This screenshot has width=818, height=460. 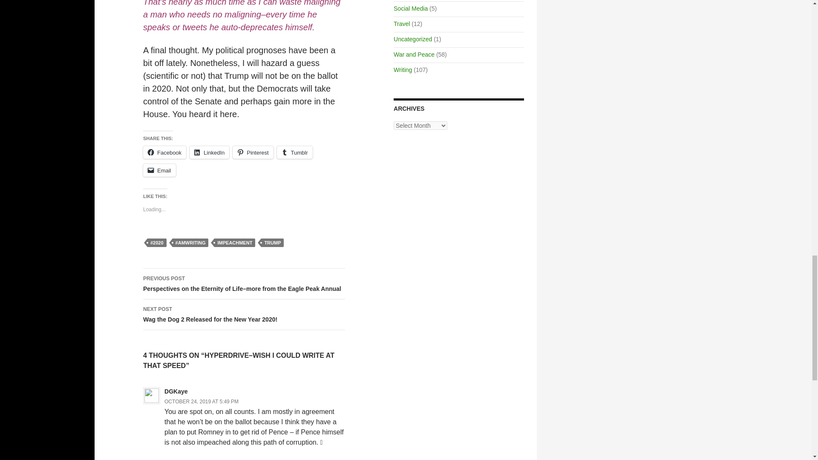 I want to click on DGKaye, so click(x=253, y=152).